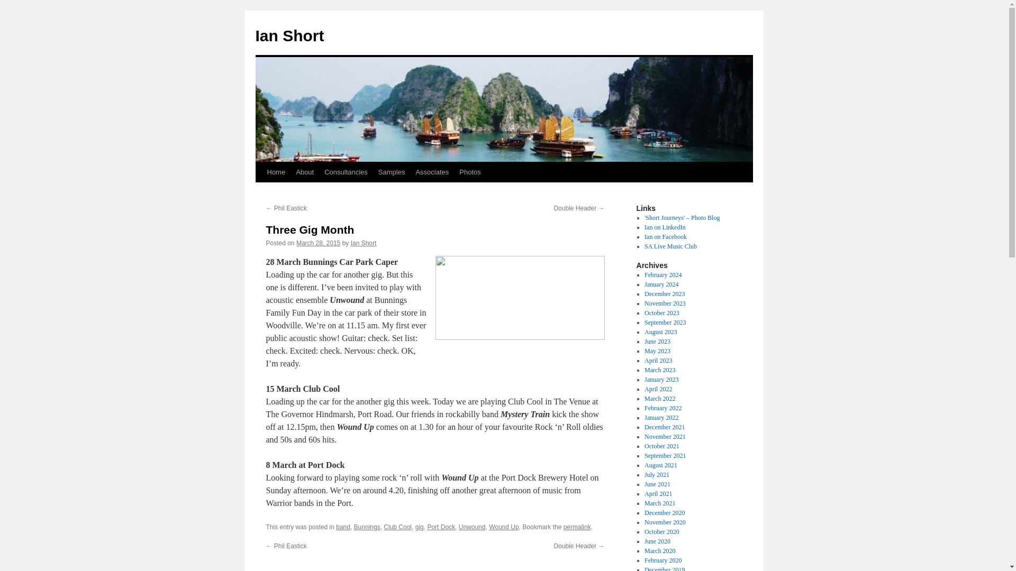 The width and height of the screenshot is (1016, 571). Describe the element at coordinates (397, 527) in the screenshot. I see `Club Cool` at that location.